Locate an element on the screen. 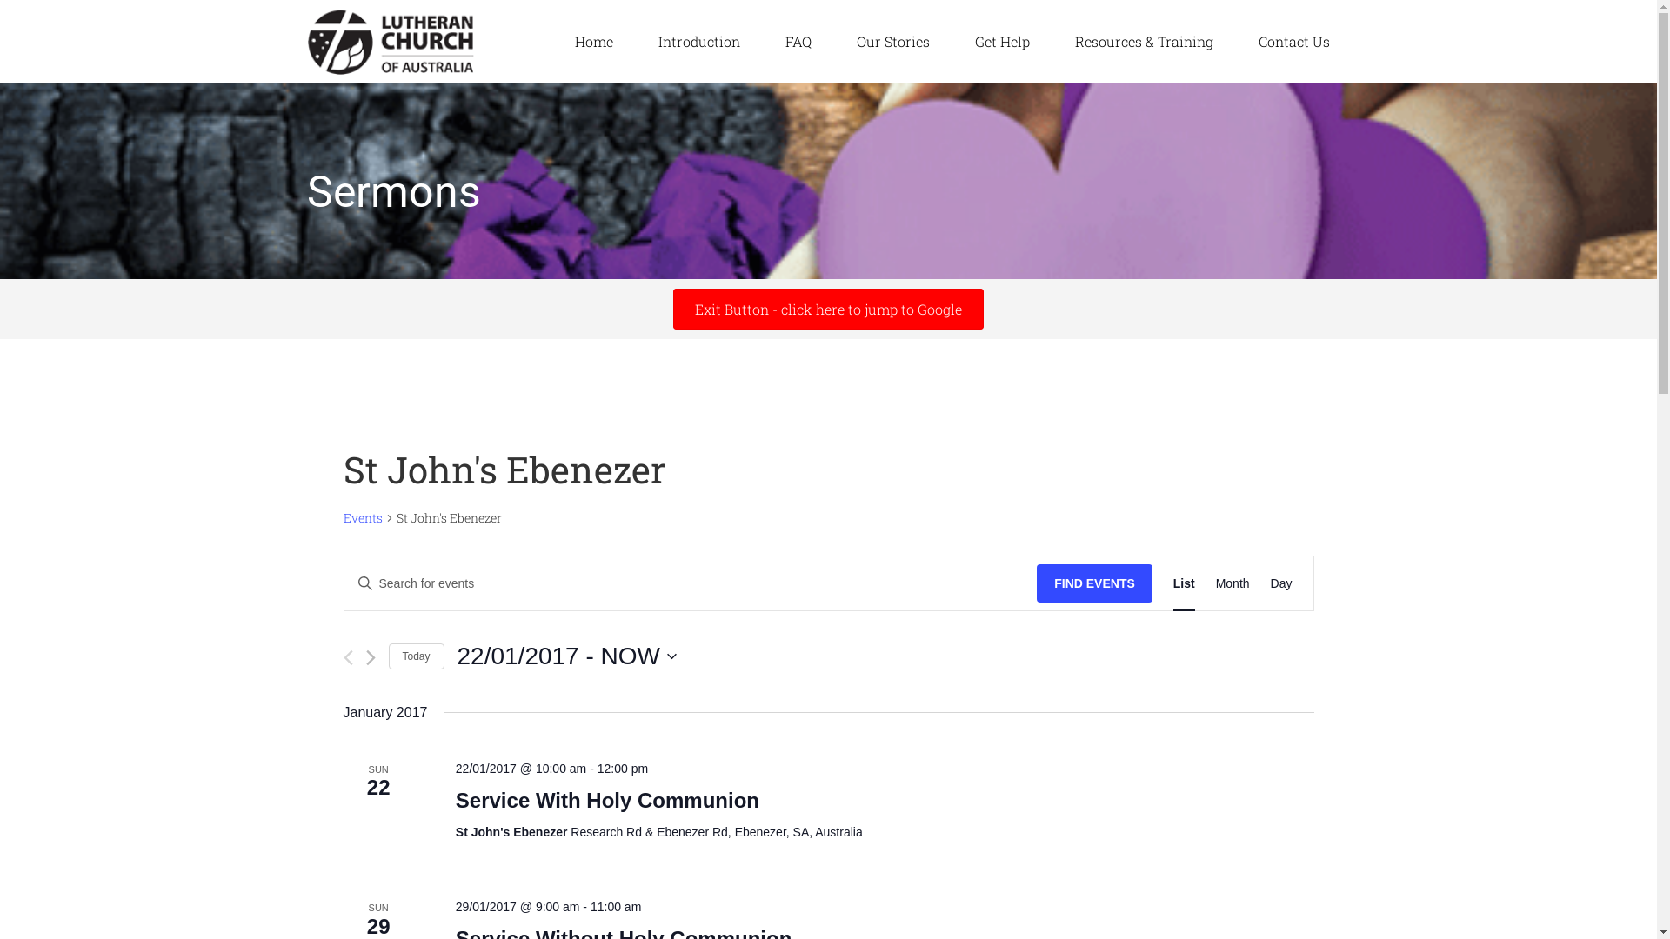 This screenshot has height=939, width=1670. HIDDEN HURTS HEALING HEARTS is located at coordinates (411, 42).